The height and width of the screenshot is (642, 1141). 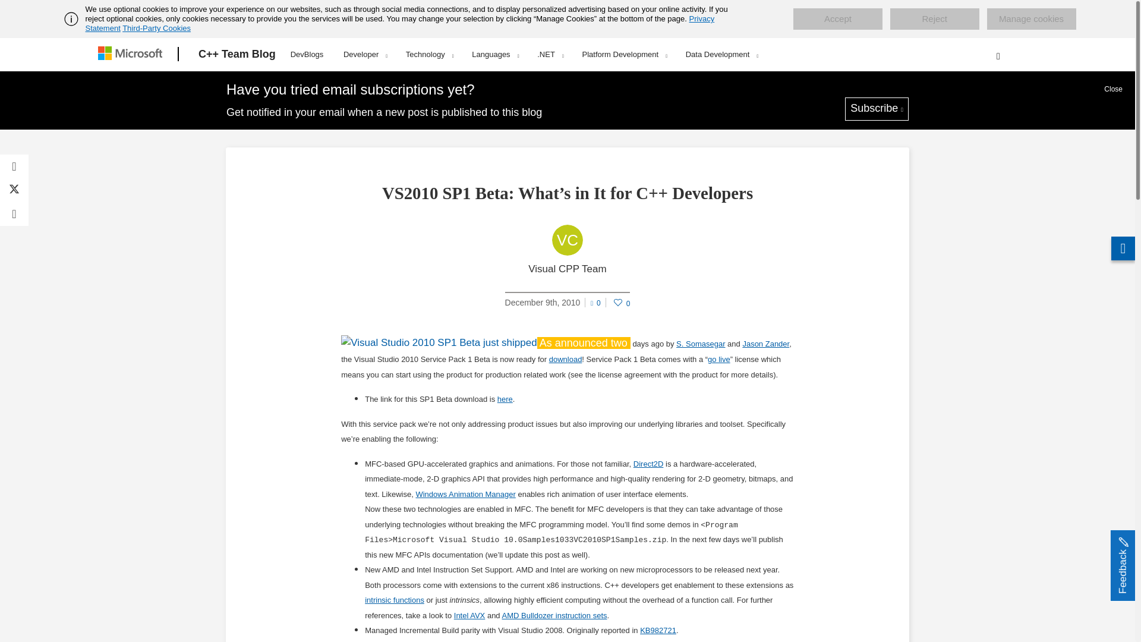 What do you see at coordinates (439, 342) in the screenshot?
I see `Visual Studio 2010 SP1 Beta just shipped` at bounding box center [439, 342].